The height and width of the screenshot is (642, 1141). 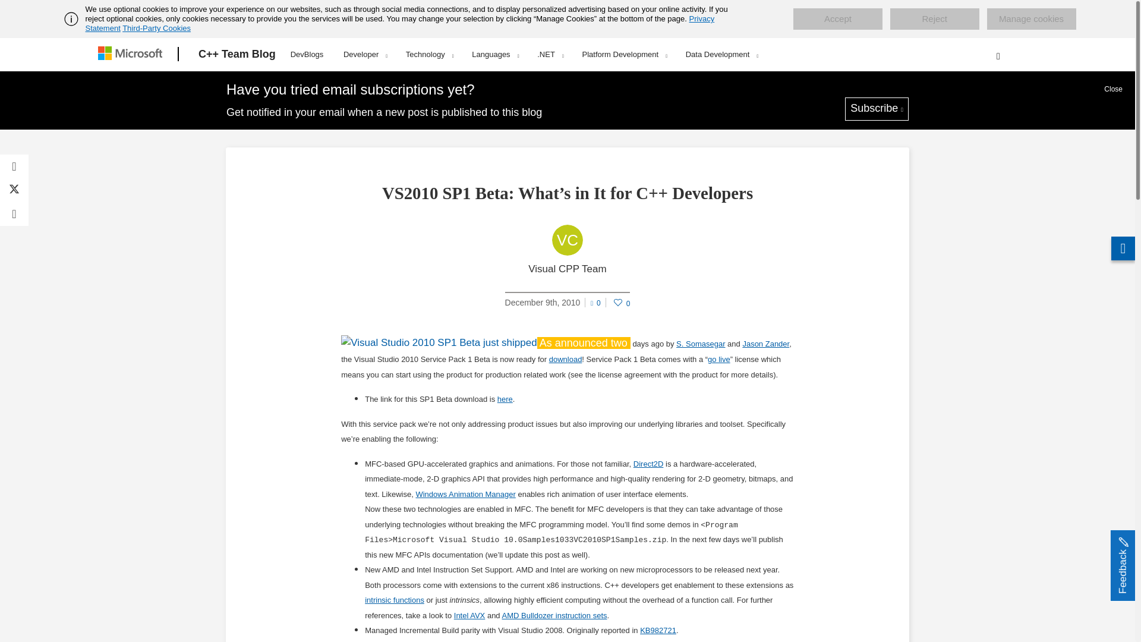 What do you see at coordinates (439, 342) in the screenshot?
I see `Visual Studio 2010 SP1 Beta just shipped` at bounding box center [439, 342].